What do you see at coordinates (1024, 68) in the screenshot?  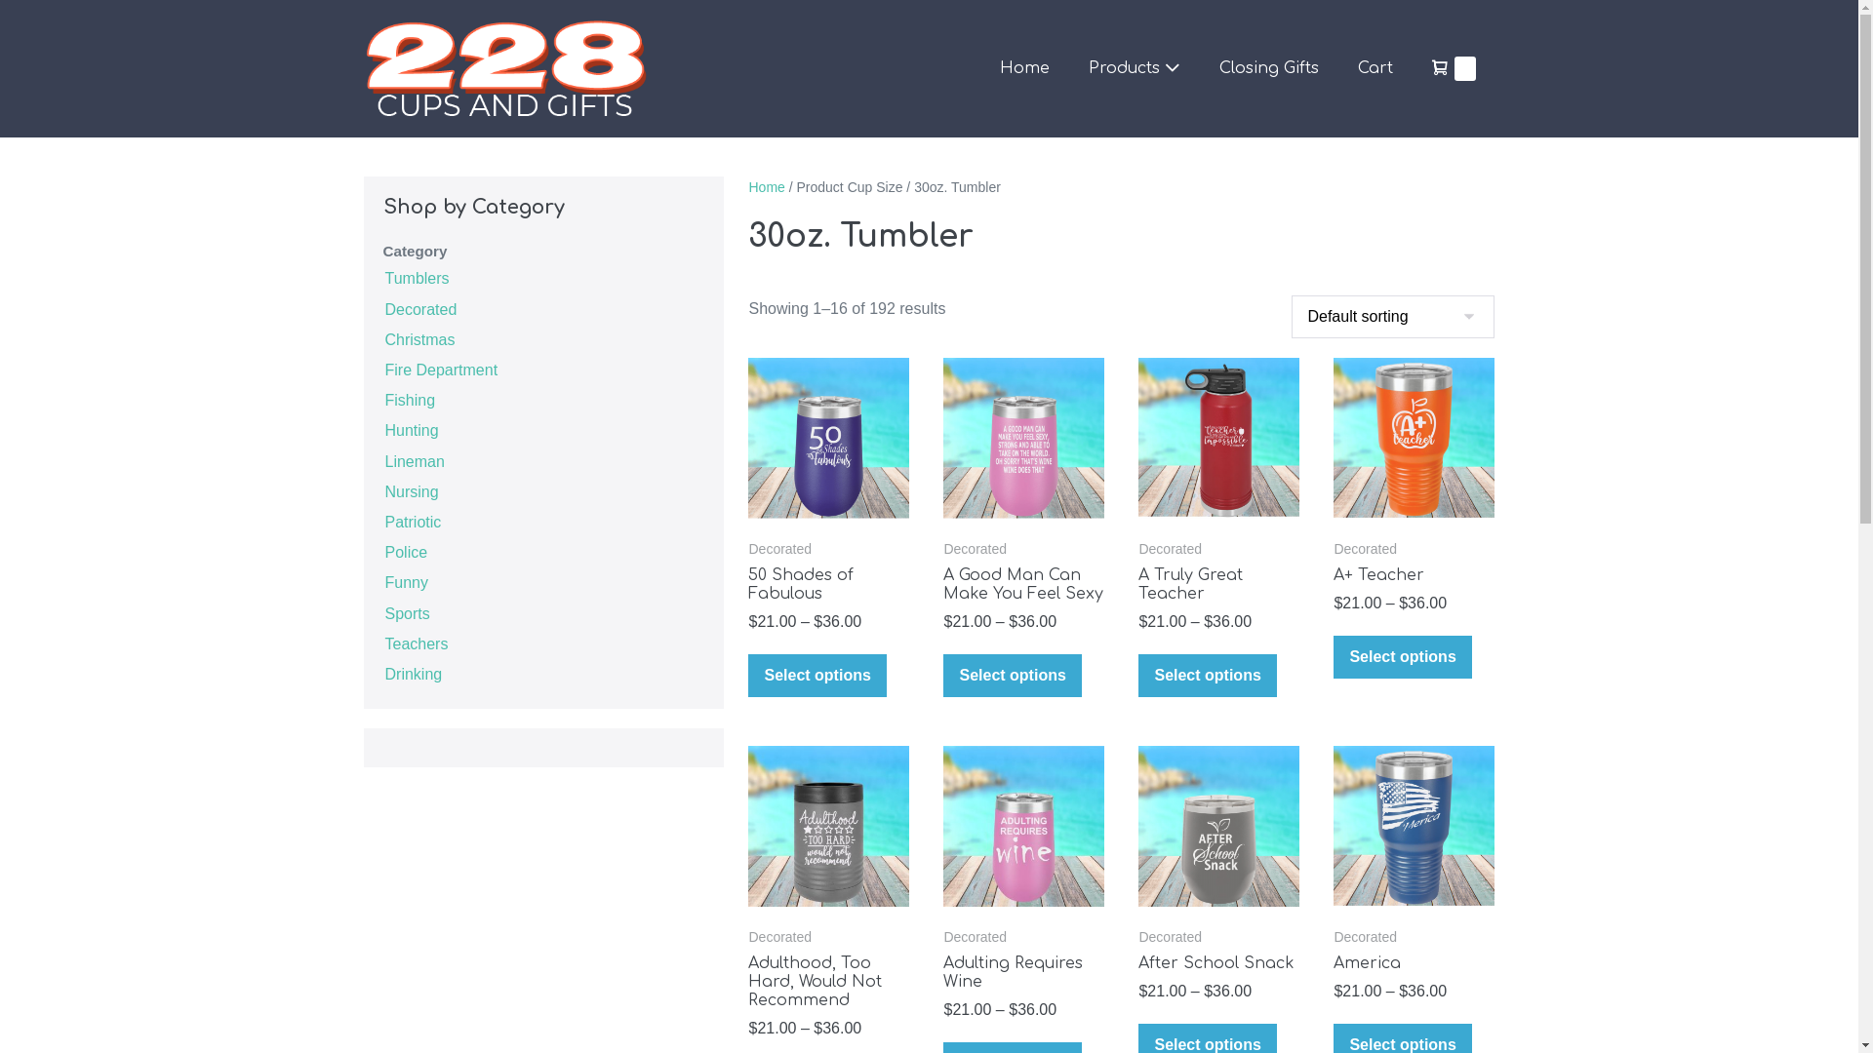 I see `Home` at bounding box center [1024, 68].